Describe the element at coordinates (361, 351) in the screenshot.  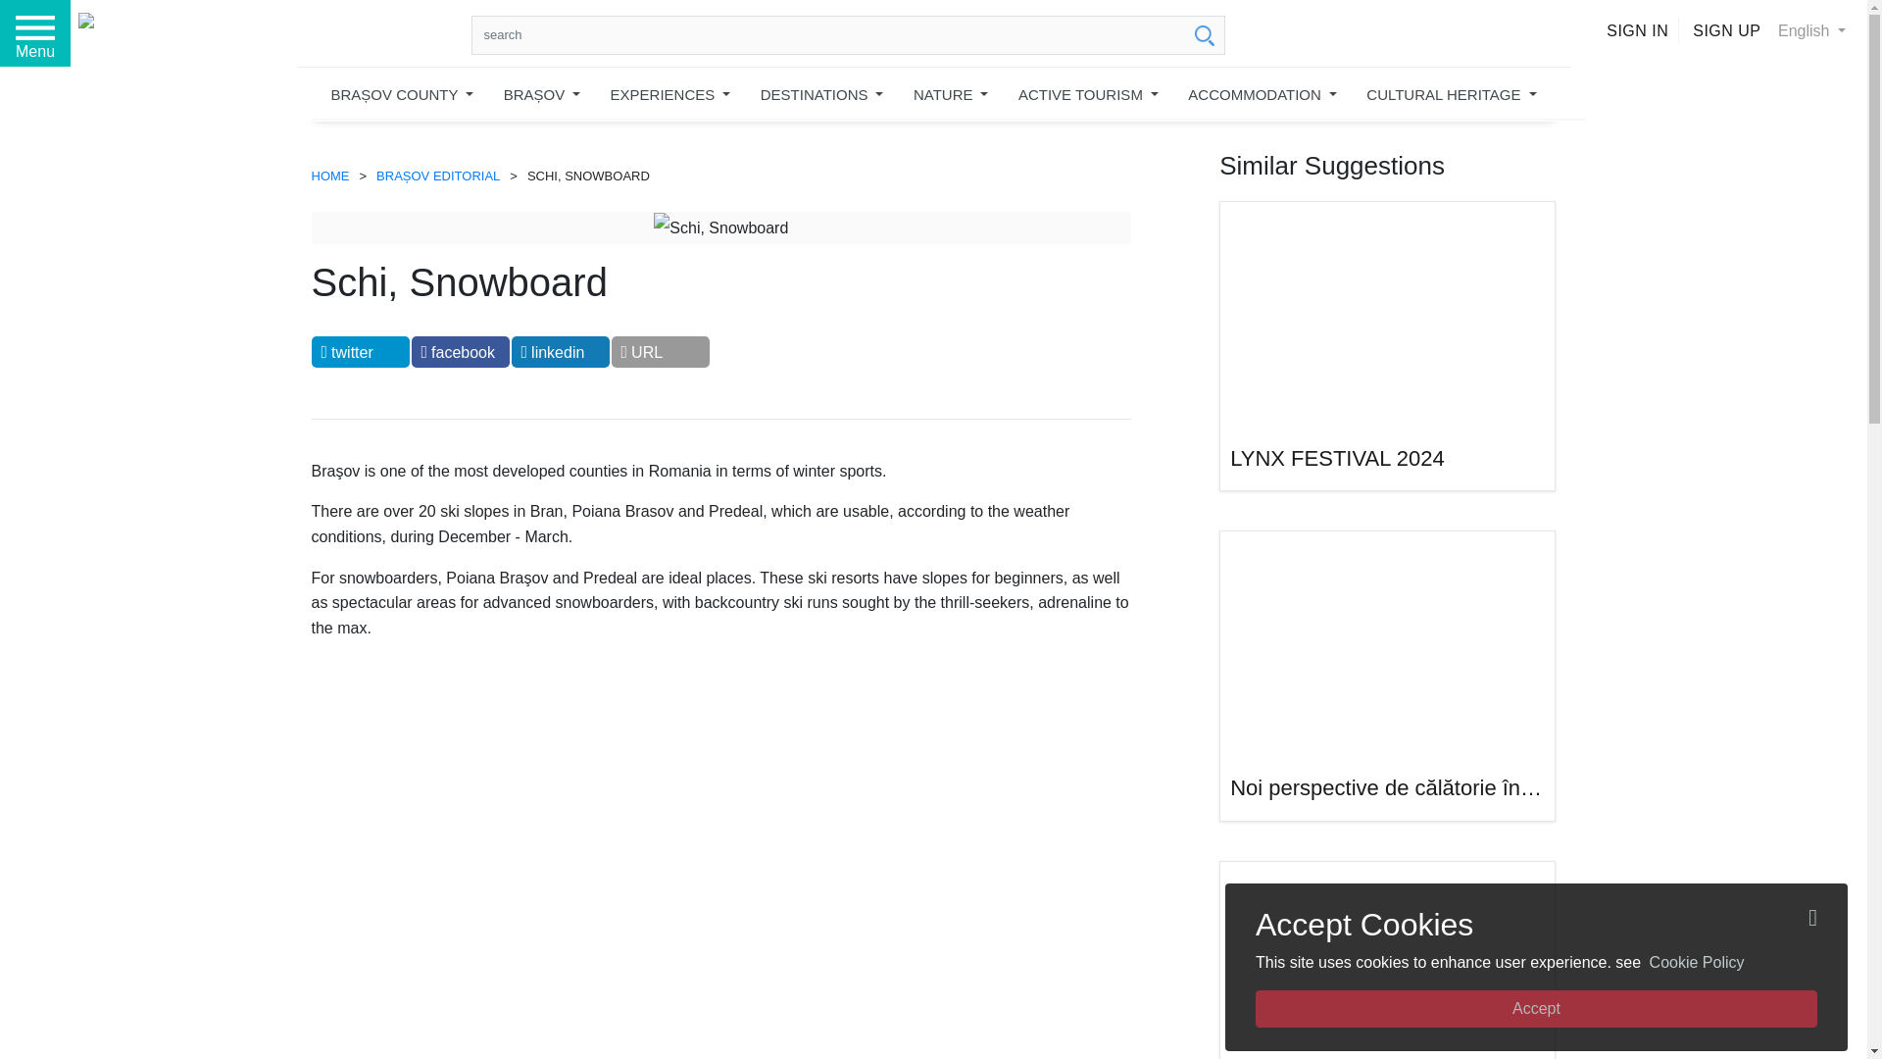
I see `Share to Twitter` at that location.